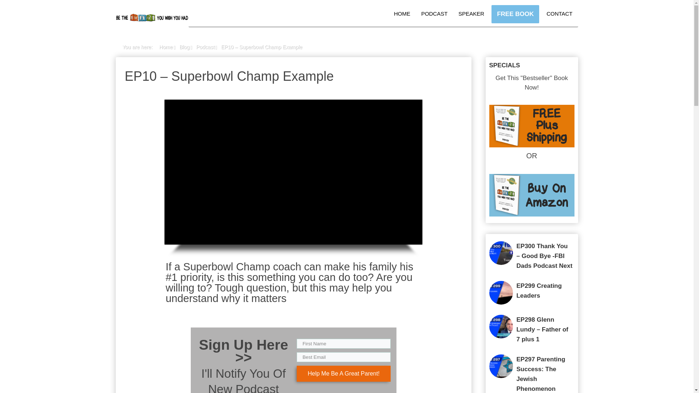  What do you see at coordinates (539, 290) in the screenshot?
I see `EP299 Creating Leaders` at bounding box center [539, 290].